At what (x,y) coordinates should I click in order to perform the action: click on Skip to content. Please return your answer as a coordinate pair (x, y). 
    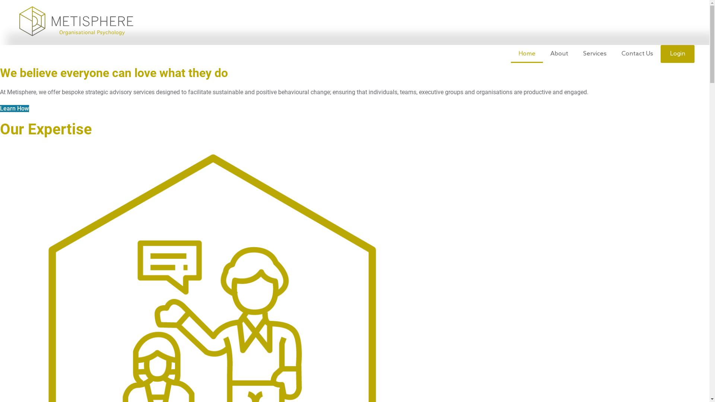
    Looking at the image, I should click on (0, 0).